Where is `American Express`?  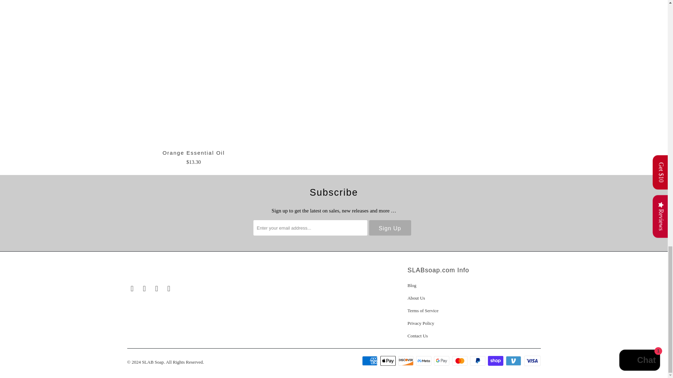
American Express is located at coordinates (370, 361).